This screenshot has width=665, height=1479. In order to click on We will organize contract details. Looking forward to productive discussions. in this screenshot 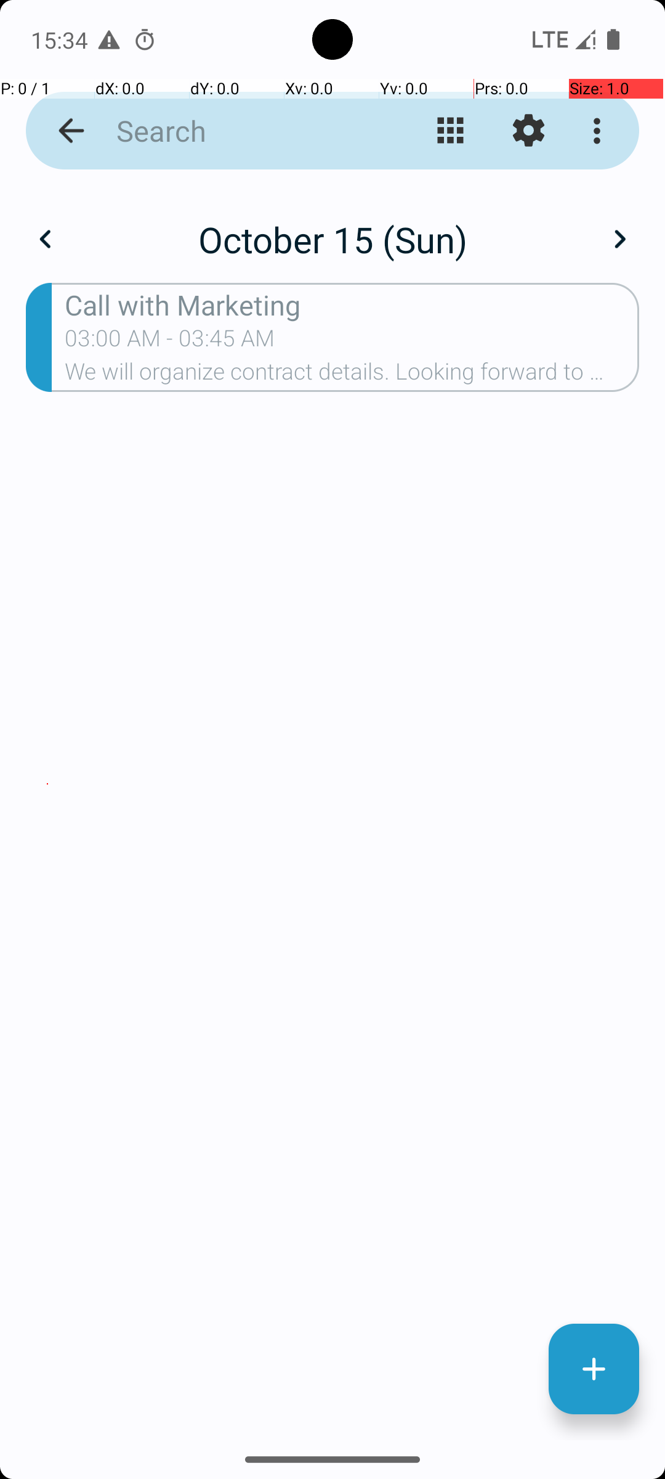, I will do `click(352, 375)`.